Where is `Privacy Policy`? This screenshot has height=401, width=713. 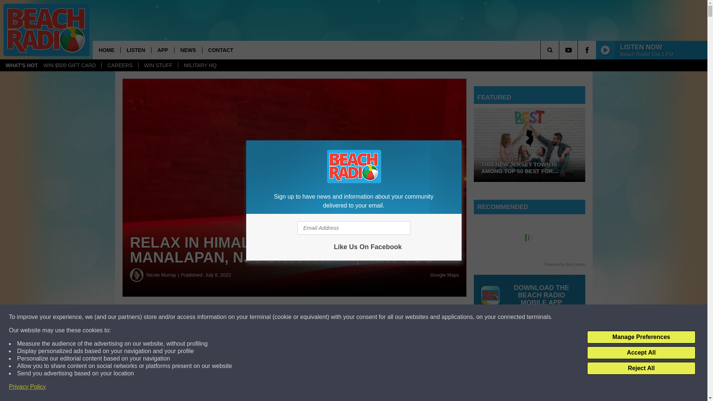 Privacy Policy is located at coordinates (27, 387).